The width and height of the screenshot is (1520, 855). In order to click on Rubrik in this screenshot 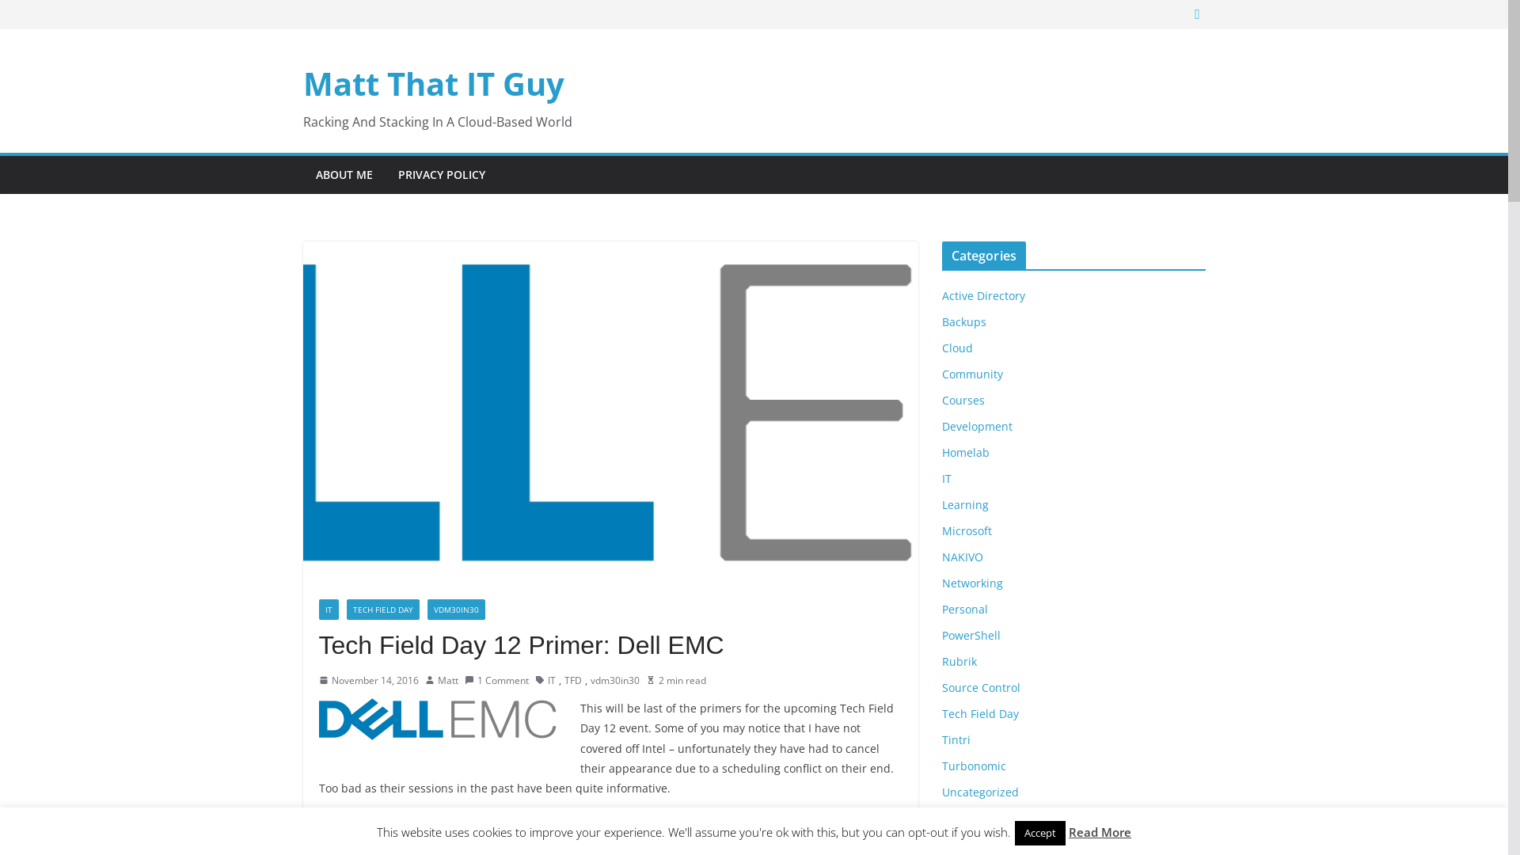, I will do `click(959, 662)`.